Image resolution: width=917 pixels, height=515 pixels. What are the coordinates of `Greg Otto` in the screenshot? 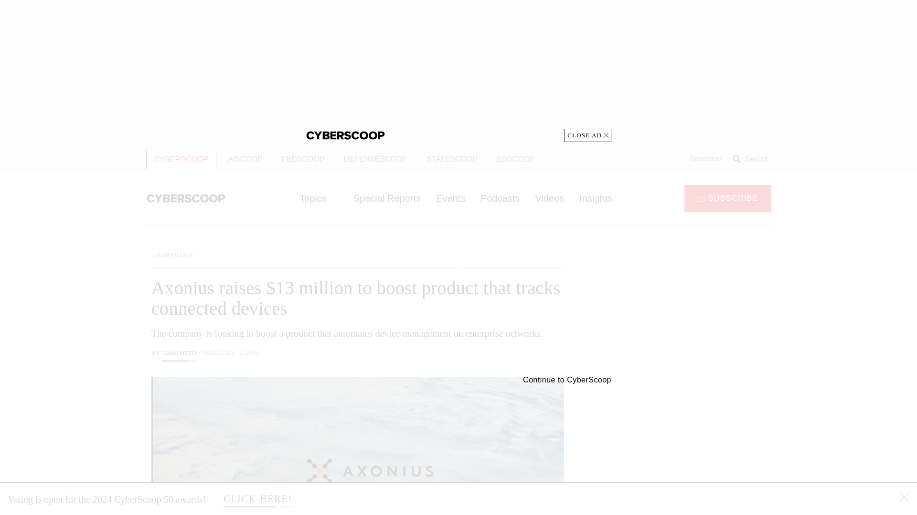 It's located at (179, 354).